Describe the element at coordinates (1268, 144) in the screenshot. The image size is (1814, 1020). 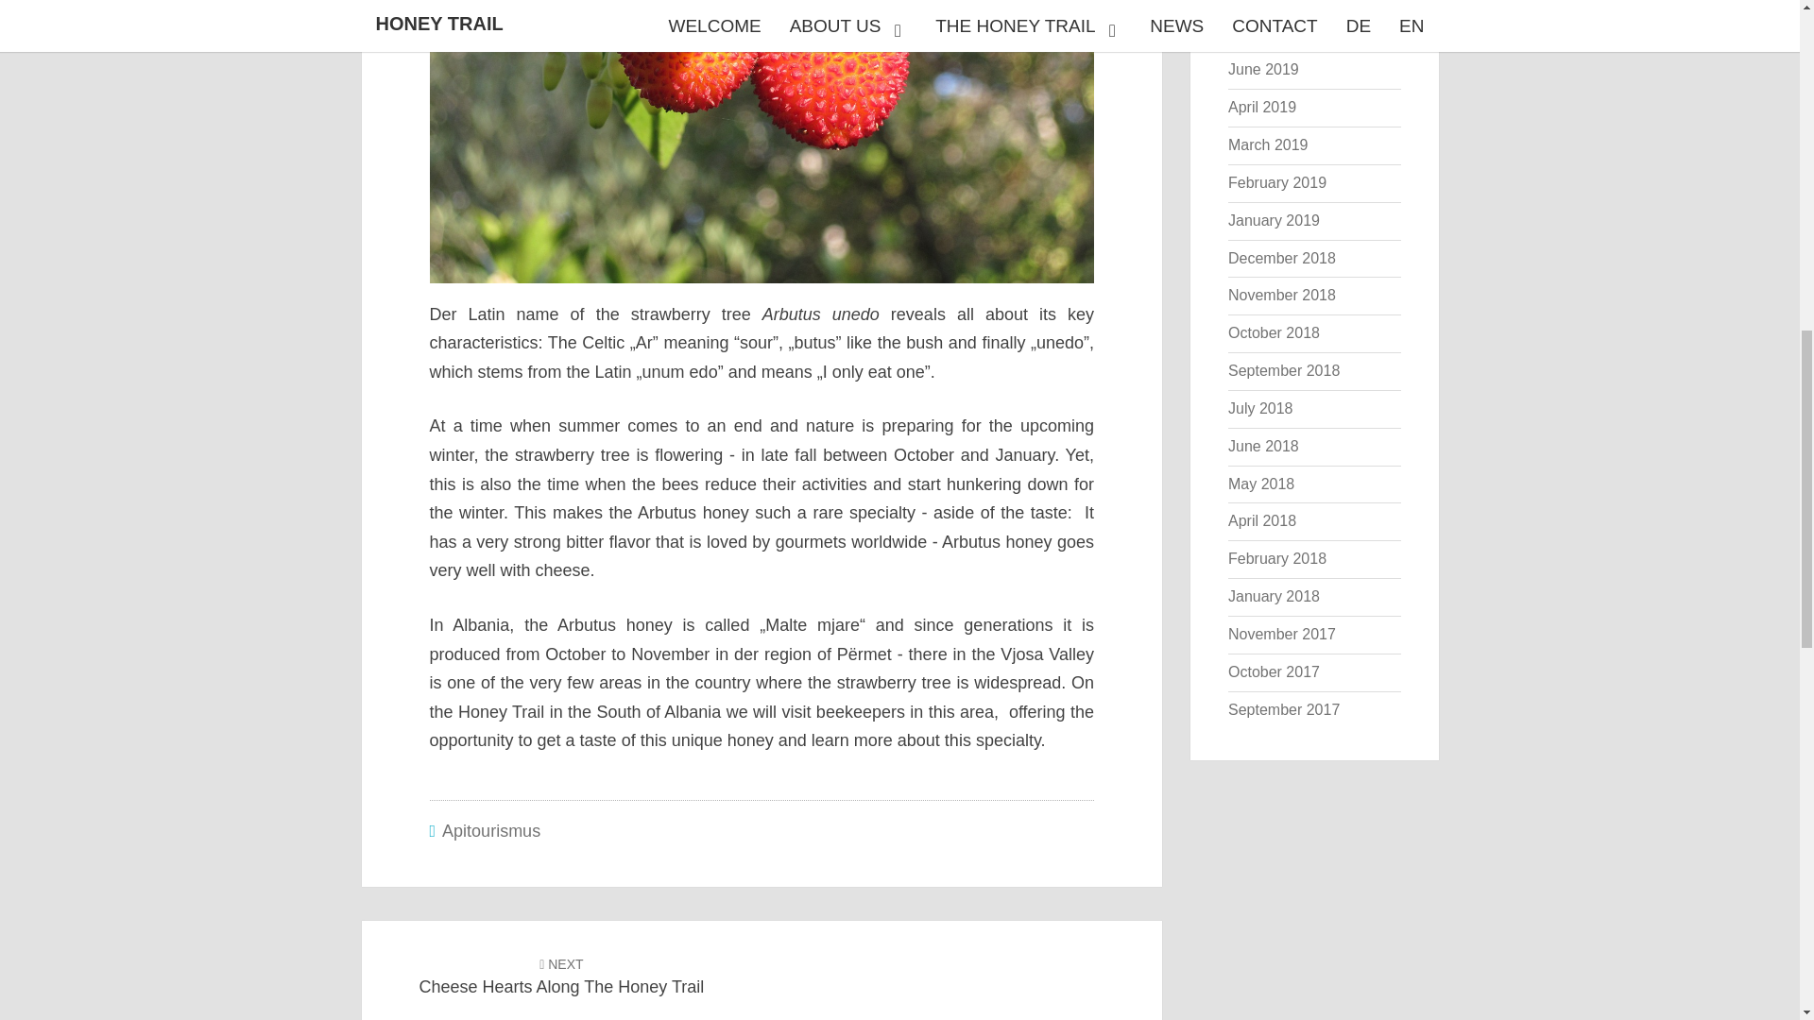
I see `September 2018` at that location.